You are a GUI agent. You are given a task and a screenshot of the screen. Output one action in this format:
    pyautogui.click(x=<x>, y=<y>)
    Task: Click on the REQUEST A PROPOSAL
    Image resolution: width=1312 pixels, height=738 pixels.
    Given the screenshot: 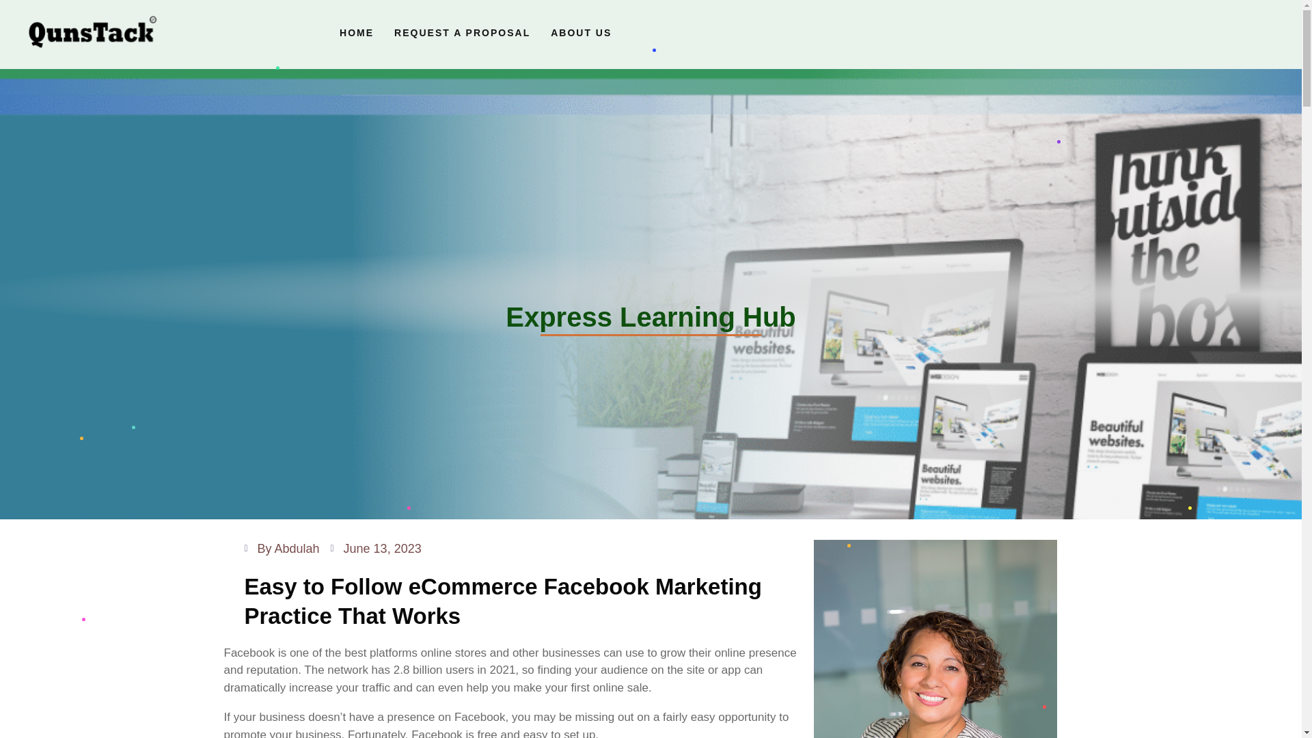 What is the action you would take?
    pyautogui.click(x=462, y=33)
    